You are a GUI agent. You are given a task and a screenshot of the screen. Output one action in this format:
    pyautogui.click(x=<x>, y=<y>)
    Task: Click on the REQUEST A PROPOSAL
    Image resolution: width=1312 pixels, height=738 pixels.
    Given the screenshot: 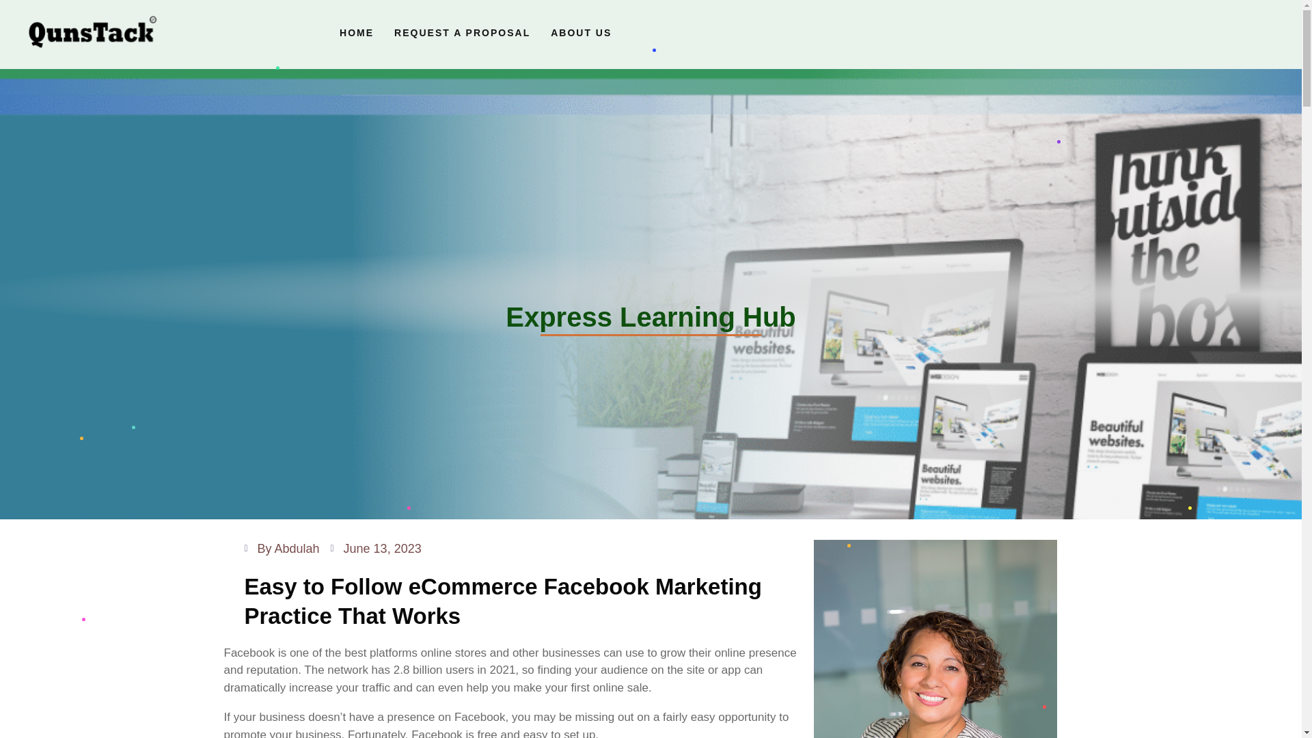 What is the action you would take?
    pyautogui.click(x=462, y=33)
    